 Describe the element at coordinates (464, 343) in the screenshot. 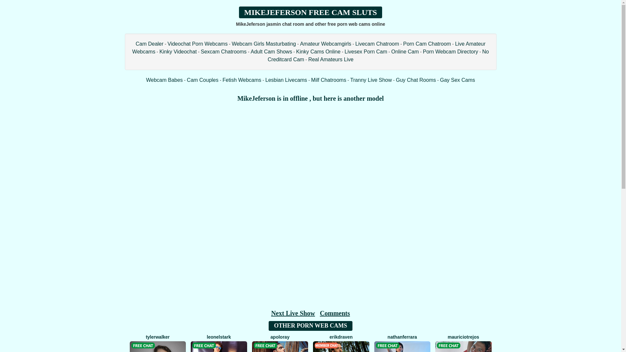

I see `MauricioTrejos` at that location.